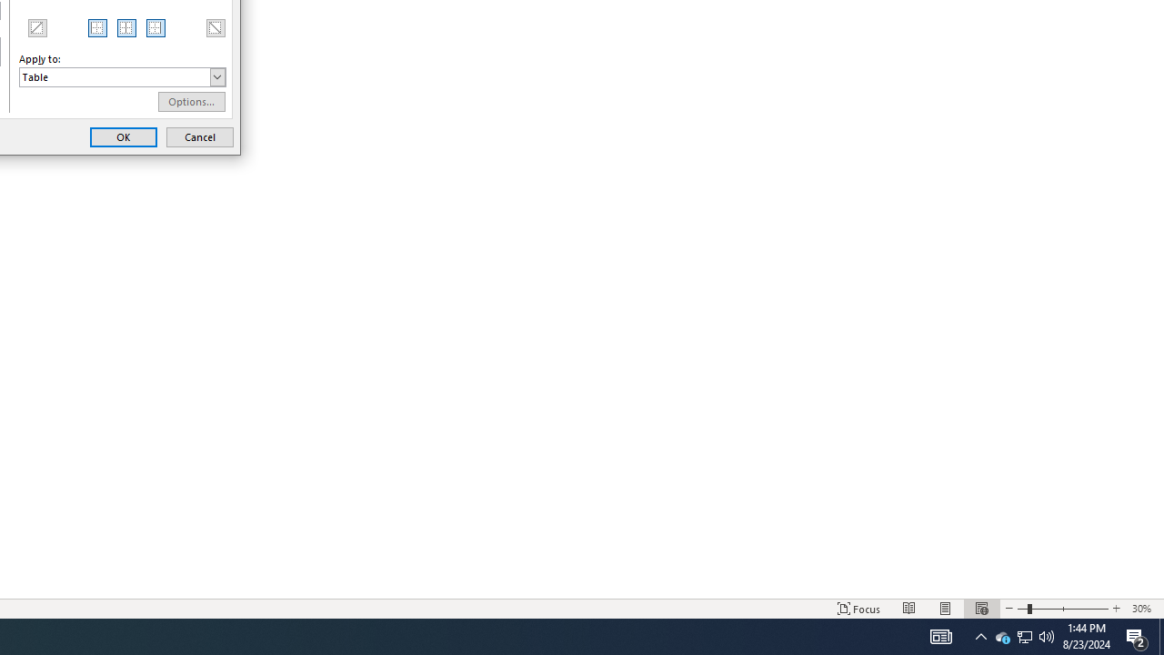  What do you see at coordinates (1024, 637) in the screenshot?
I see `Show desktop` at bounding box center [1024, 637].